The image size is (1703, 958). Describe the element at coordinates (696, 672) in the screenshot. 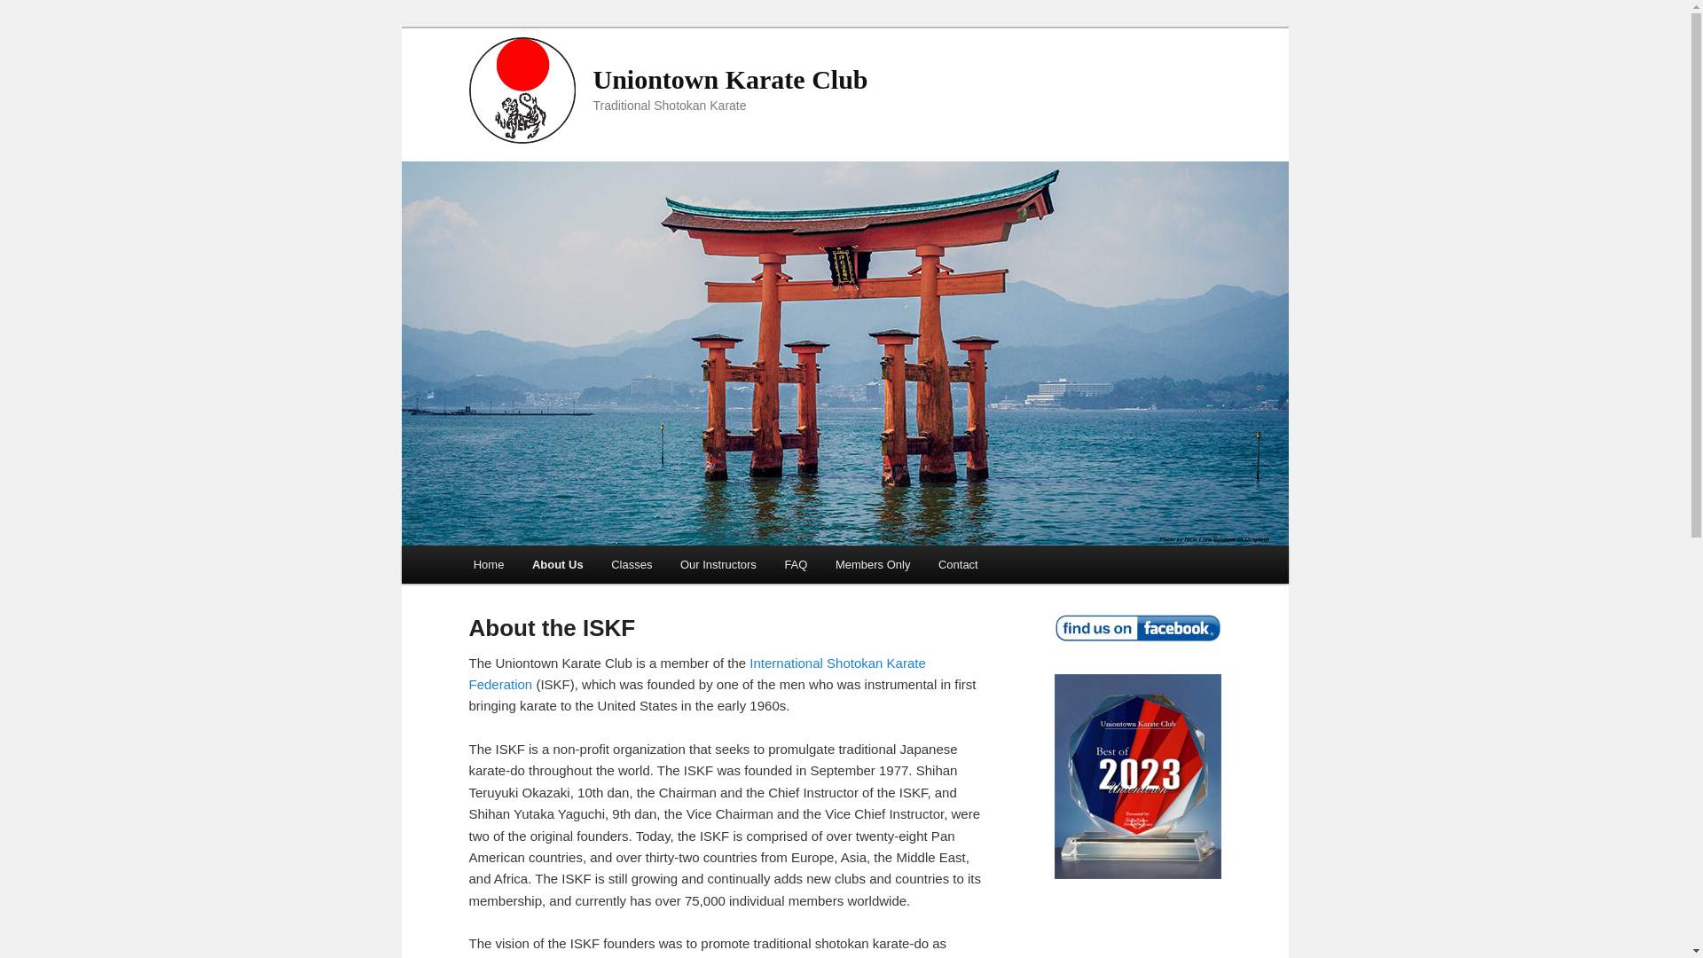

I see `International Shotokan Karate Federation` at that location.